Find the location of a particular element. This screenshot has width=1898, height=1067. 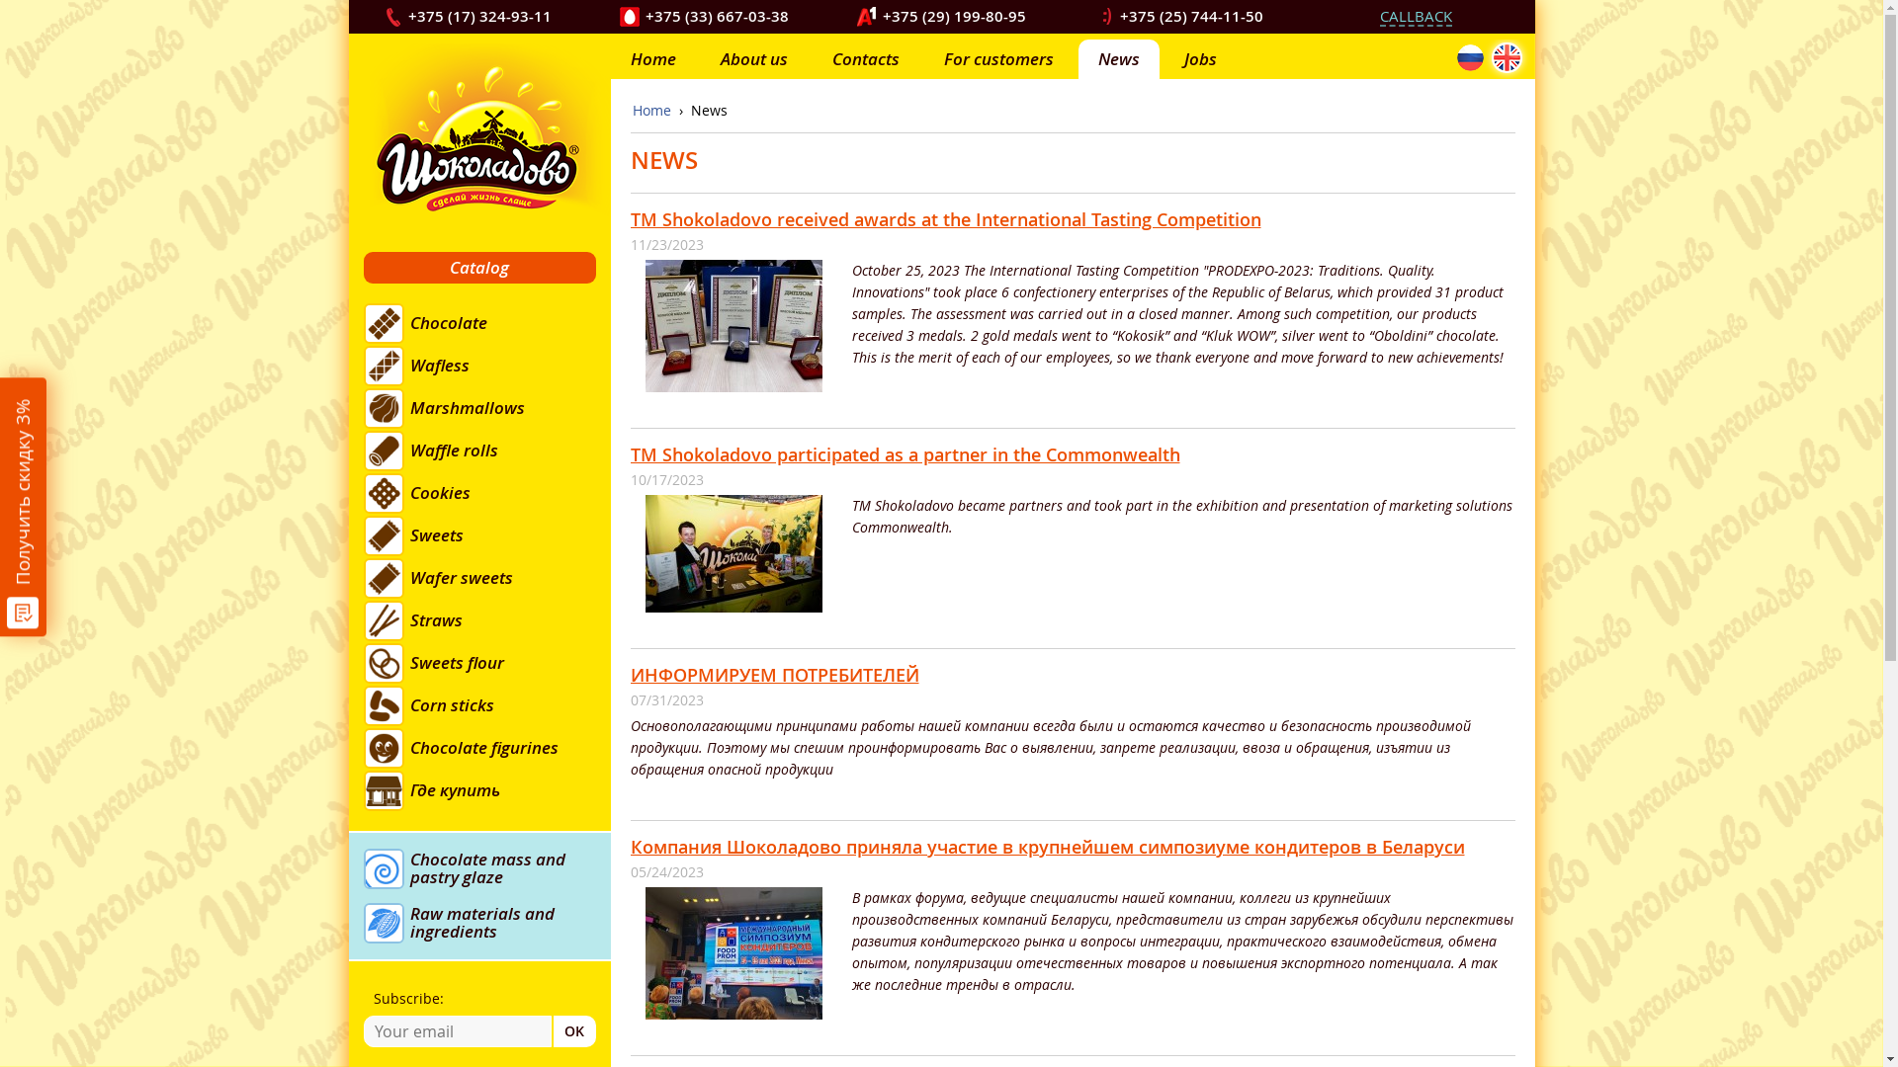

ok is located at coordinates (575, 1031).